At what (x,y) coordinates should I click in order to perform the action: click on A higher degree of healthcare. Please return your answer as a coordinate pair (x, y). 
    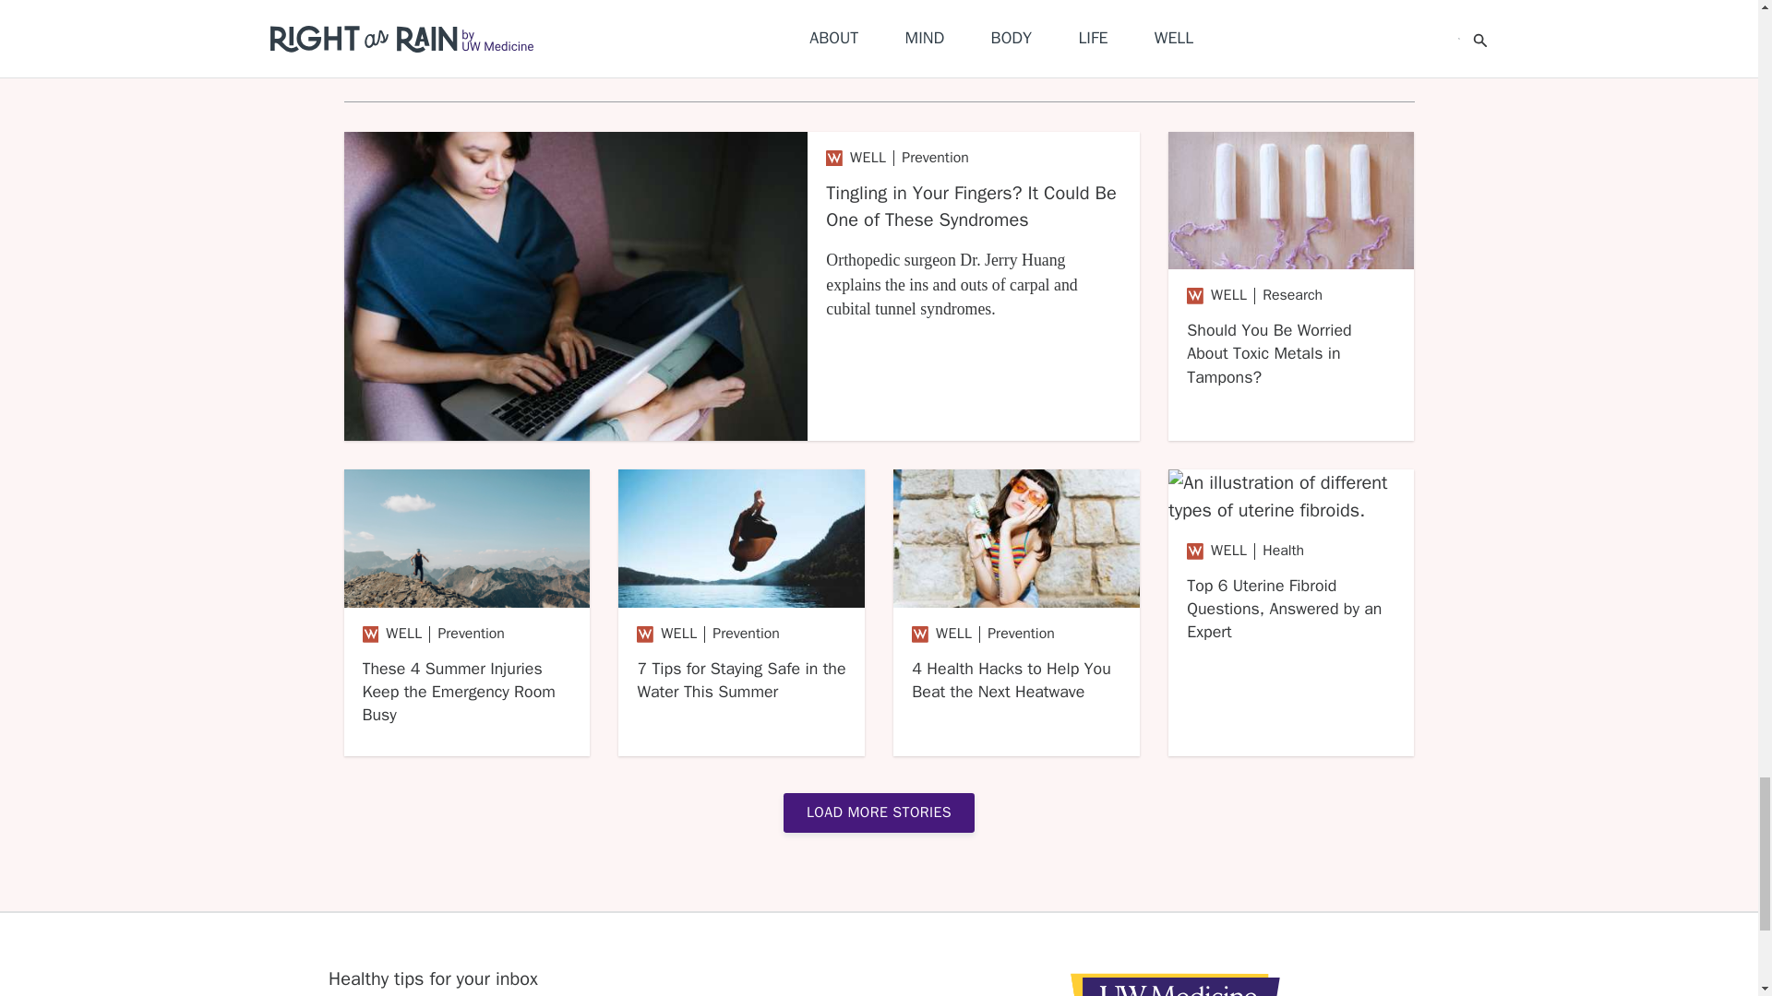
    Looking at the image, I should click on (1176, 980).